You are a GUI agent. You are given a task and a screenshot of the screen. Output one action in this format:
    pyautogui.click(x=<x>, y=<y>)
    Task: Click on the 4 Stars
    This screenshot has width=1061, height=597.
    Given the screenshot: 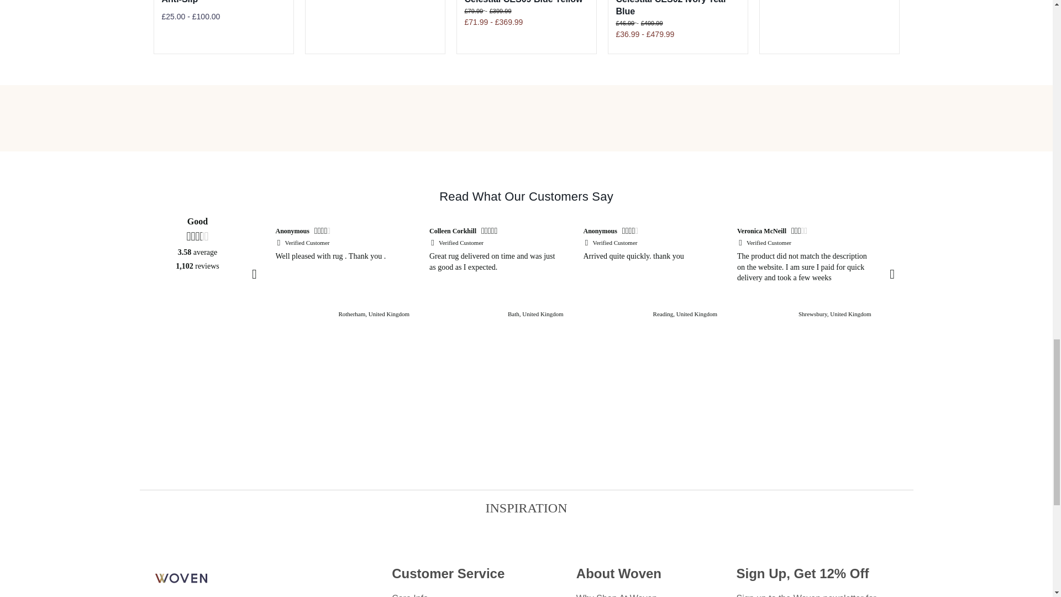 What is the action you would take?
    pyautogui.click(x=631, y=232)
    